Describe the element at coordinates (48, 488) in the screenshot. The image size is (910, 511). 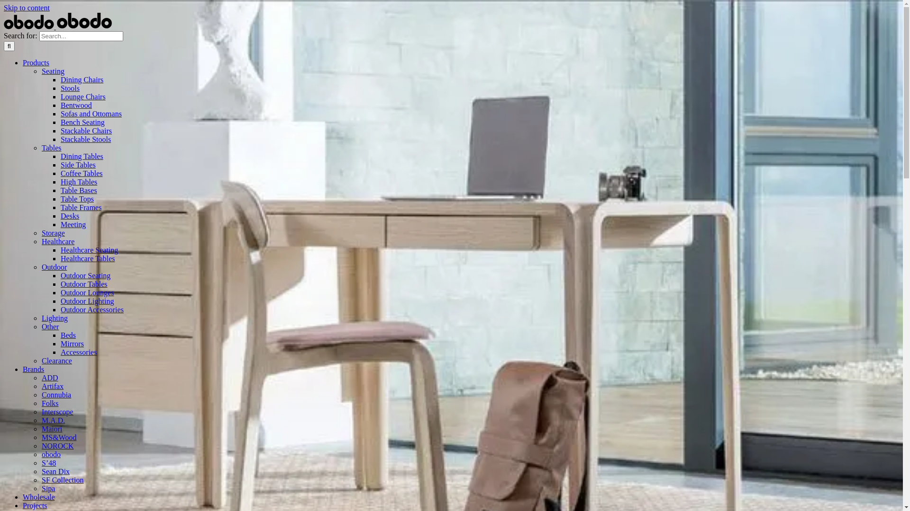
I see `Sipa` at that location.